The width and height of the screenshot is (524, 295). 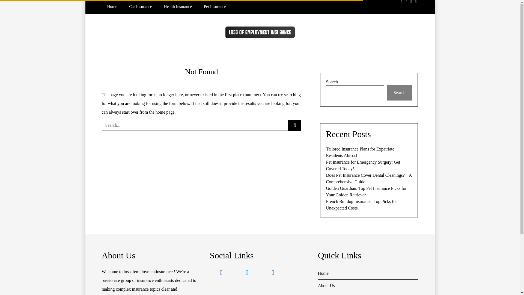 What do you see at coordinates (363, 166) in the screenshot?
I see `Pet Insurance for Emergency Surgery: Get Covered Today!` at bounding box center [363, 166].